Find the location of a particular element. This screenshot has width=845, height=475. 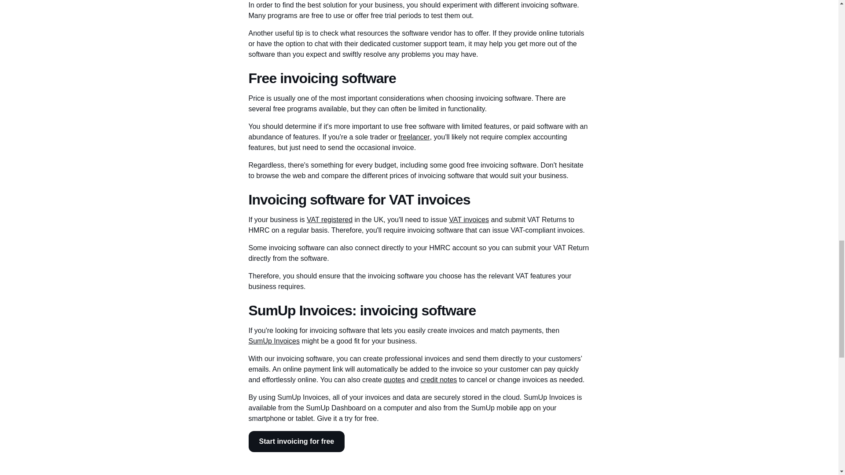

freelancer is located at coordinates (415, 137).